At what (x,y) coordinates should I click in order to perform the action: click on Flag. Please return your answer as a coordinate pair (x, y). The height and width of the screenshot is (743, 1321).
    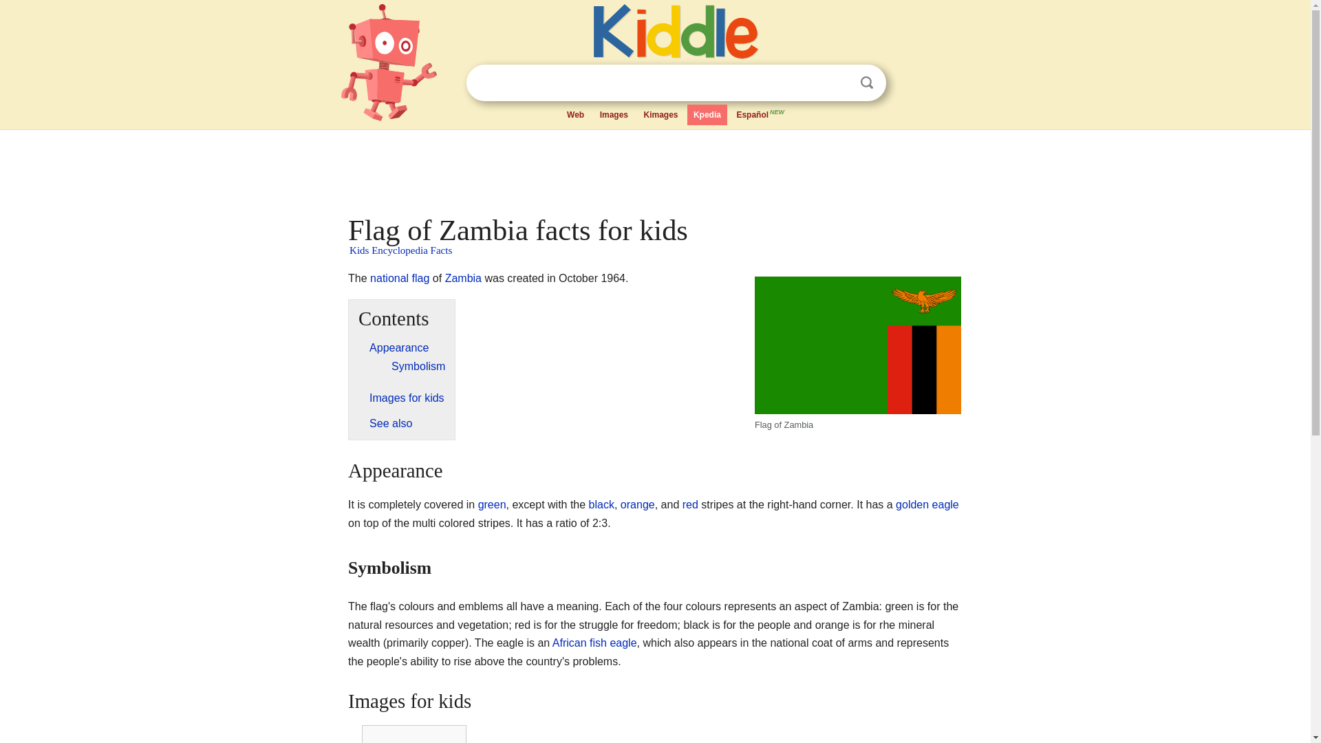
    Looking at the image, I should click on (399, 278).